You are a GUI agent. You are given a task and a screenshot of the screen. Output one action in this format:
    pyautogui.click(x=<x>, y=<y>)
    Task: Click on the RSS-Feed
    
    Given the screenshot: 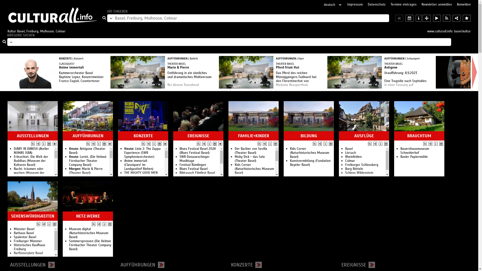 What is the action you would take?
    pyautogui.click(x=425, y=144)
    